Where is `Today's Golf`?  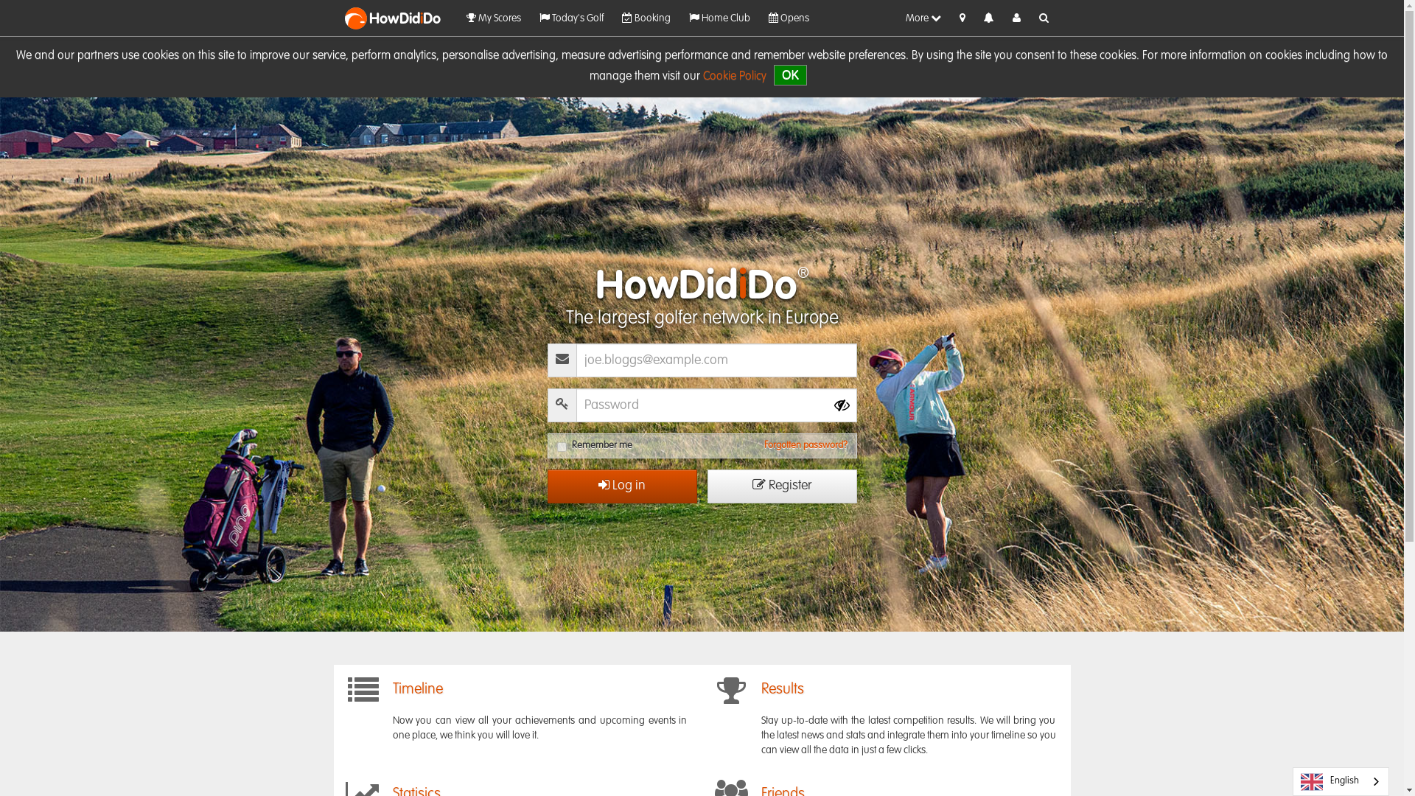 Today's Golf is located at coordinates (571, 18).